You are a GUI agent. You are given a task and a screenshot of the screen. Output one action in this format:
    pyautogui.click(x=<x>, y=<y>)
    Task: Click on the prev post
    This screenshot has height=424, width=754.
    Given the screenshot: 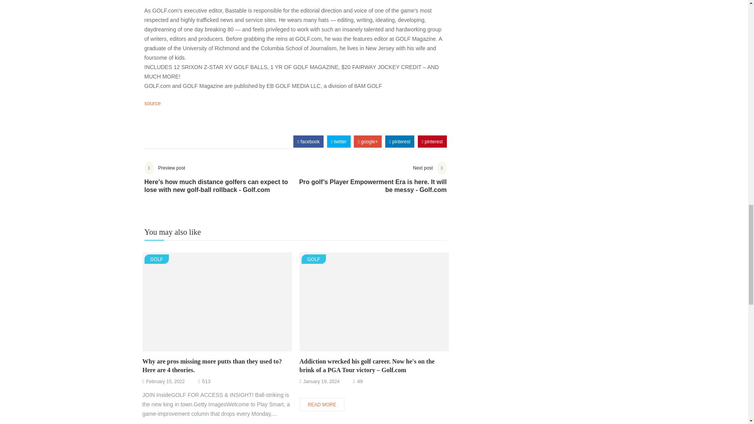 What is the action you would take?
    pyautogui.click(x=220, y=183)
    